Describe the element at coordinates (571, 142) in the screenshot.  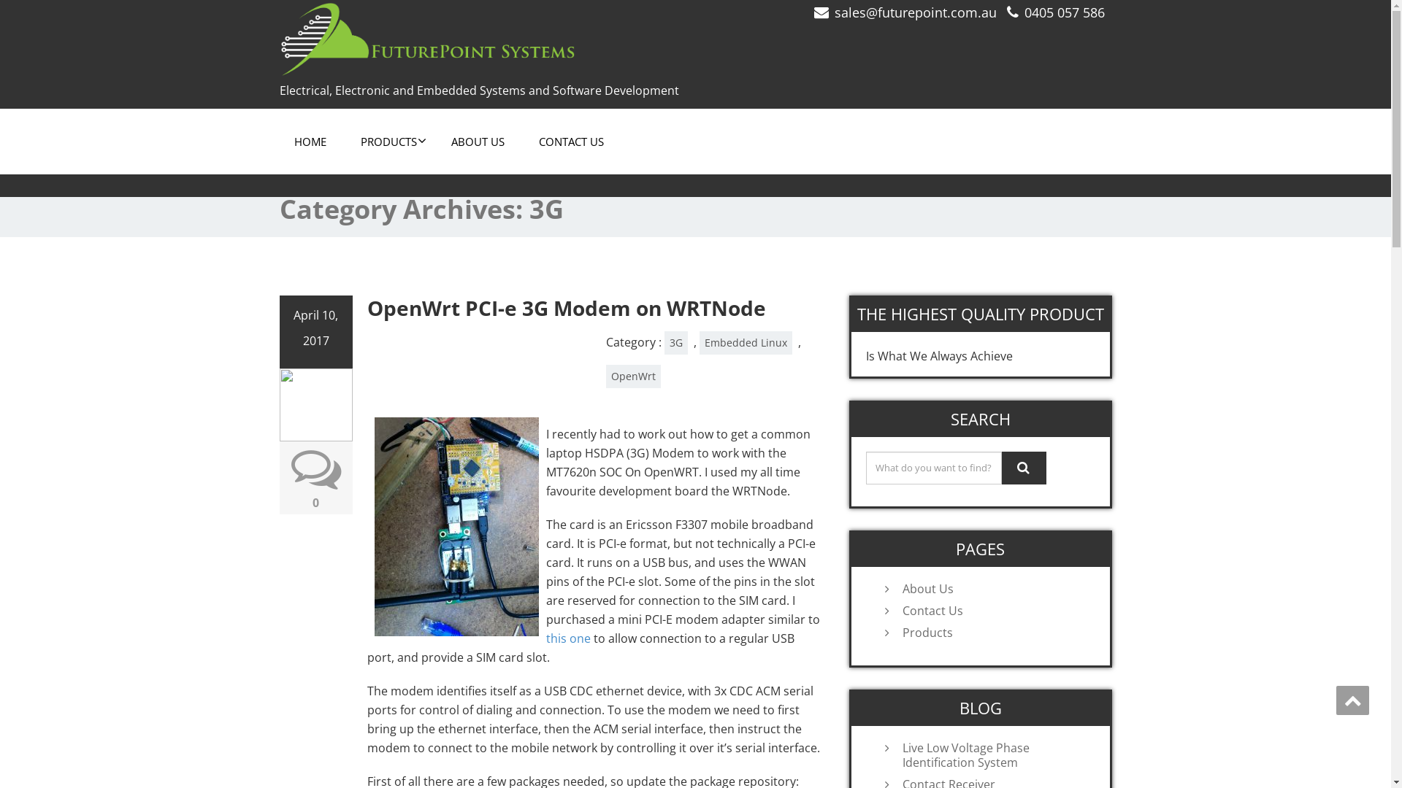
I see `CONTACT US` at that location.